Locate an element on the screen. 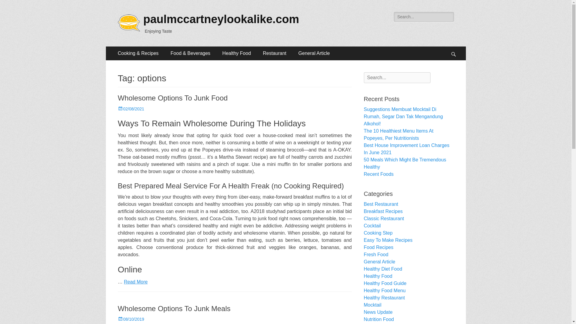  Read More is located at coordinates (136, 282).